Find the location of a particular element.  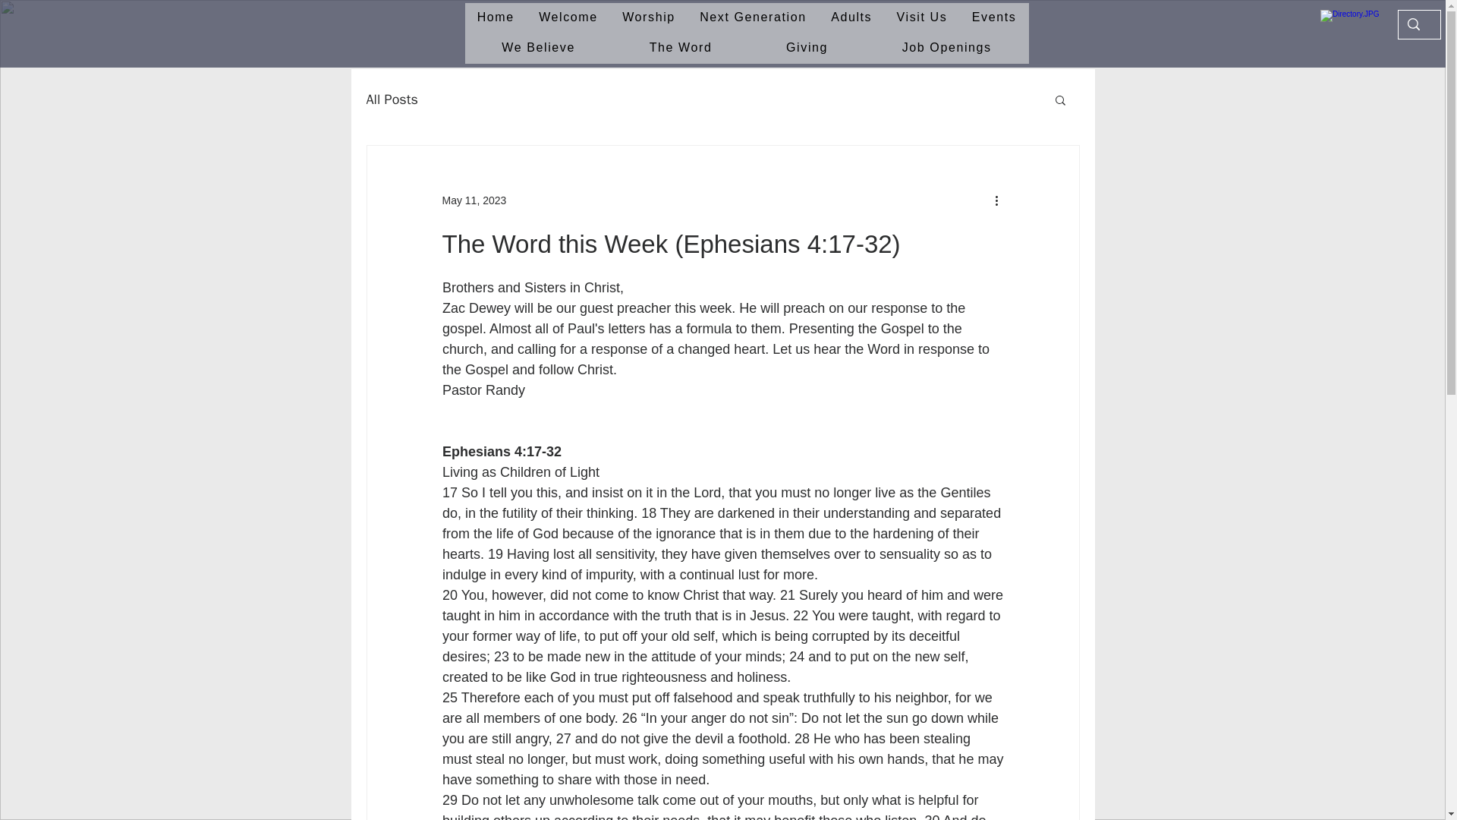

Adults is located at coordinates (851, 18).